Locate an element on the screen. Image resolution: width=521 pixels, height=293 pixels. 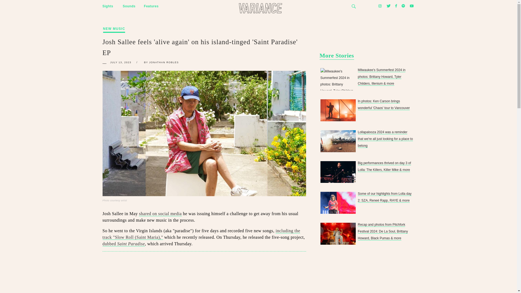
Sounds is located at coordinates (129, 7).